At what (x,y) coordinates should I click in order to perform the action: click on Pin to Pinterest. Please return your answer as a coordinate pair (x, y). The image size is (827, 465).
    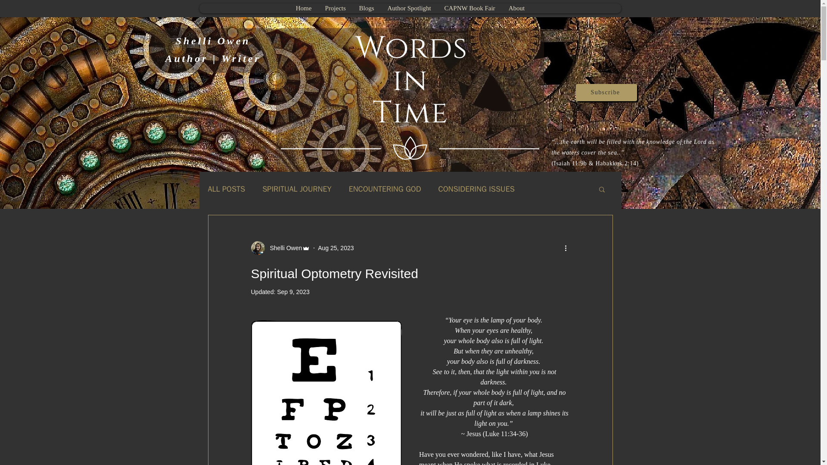
    Looking at the image, I should click on (606, 7).